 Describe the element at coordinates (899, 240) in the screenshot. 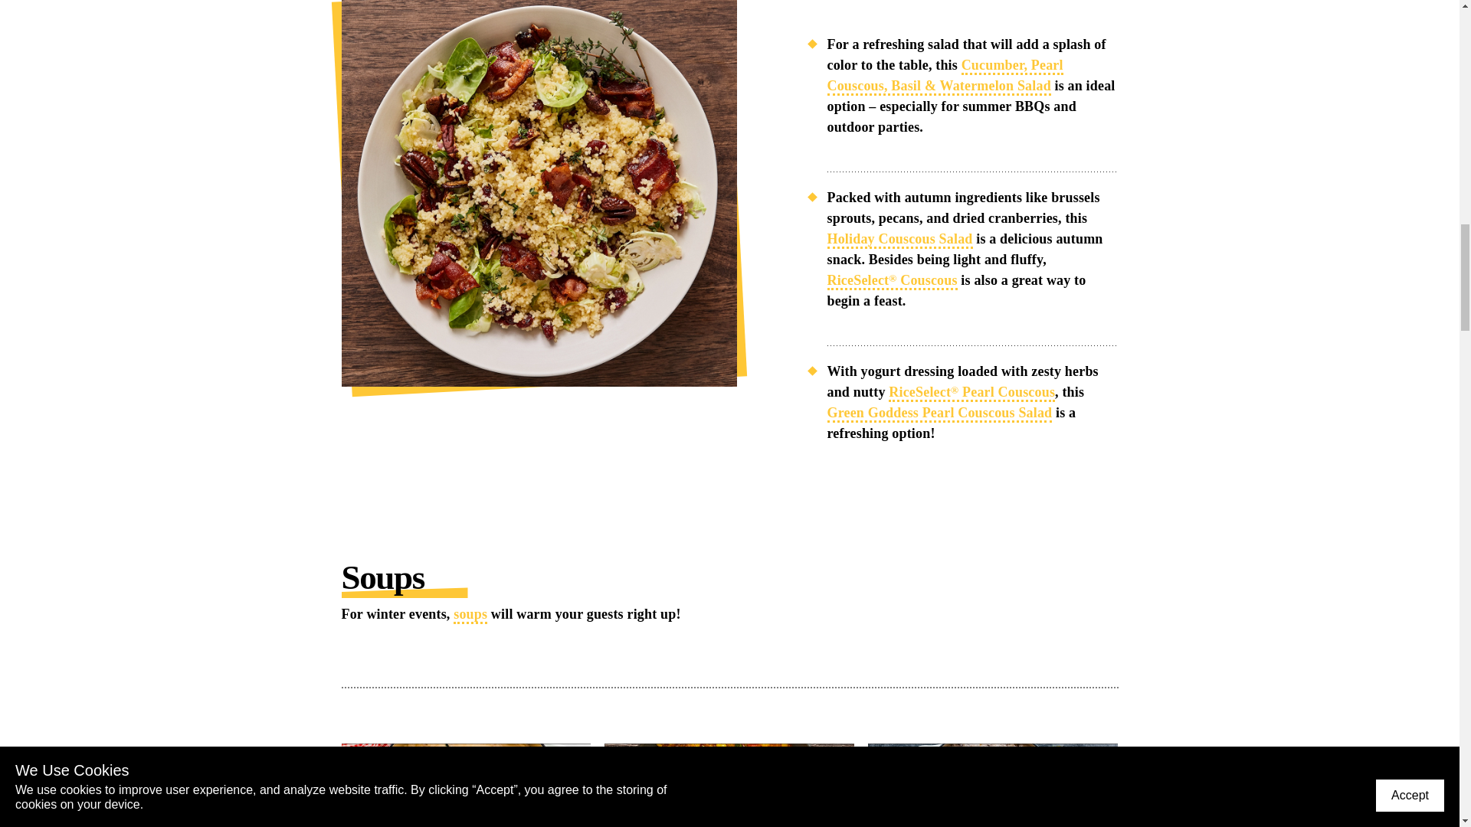

I see `Holiday Couscous Salad` at that location.